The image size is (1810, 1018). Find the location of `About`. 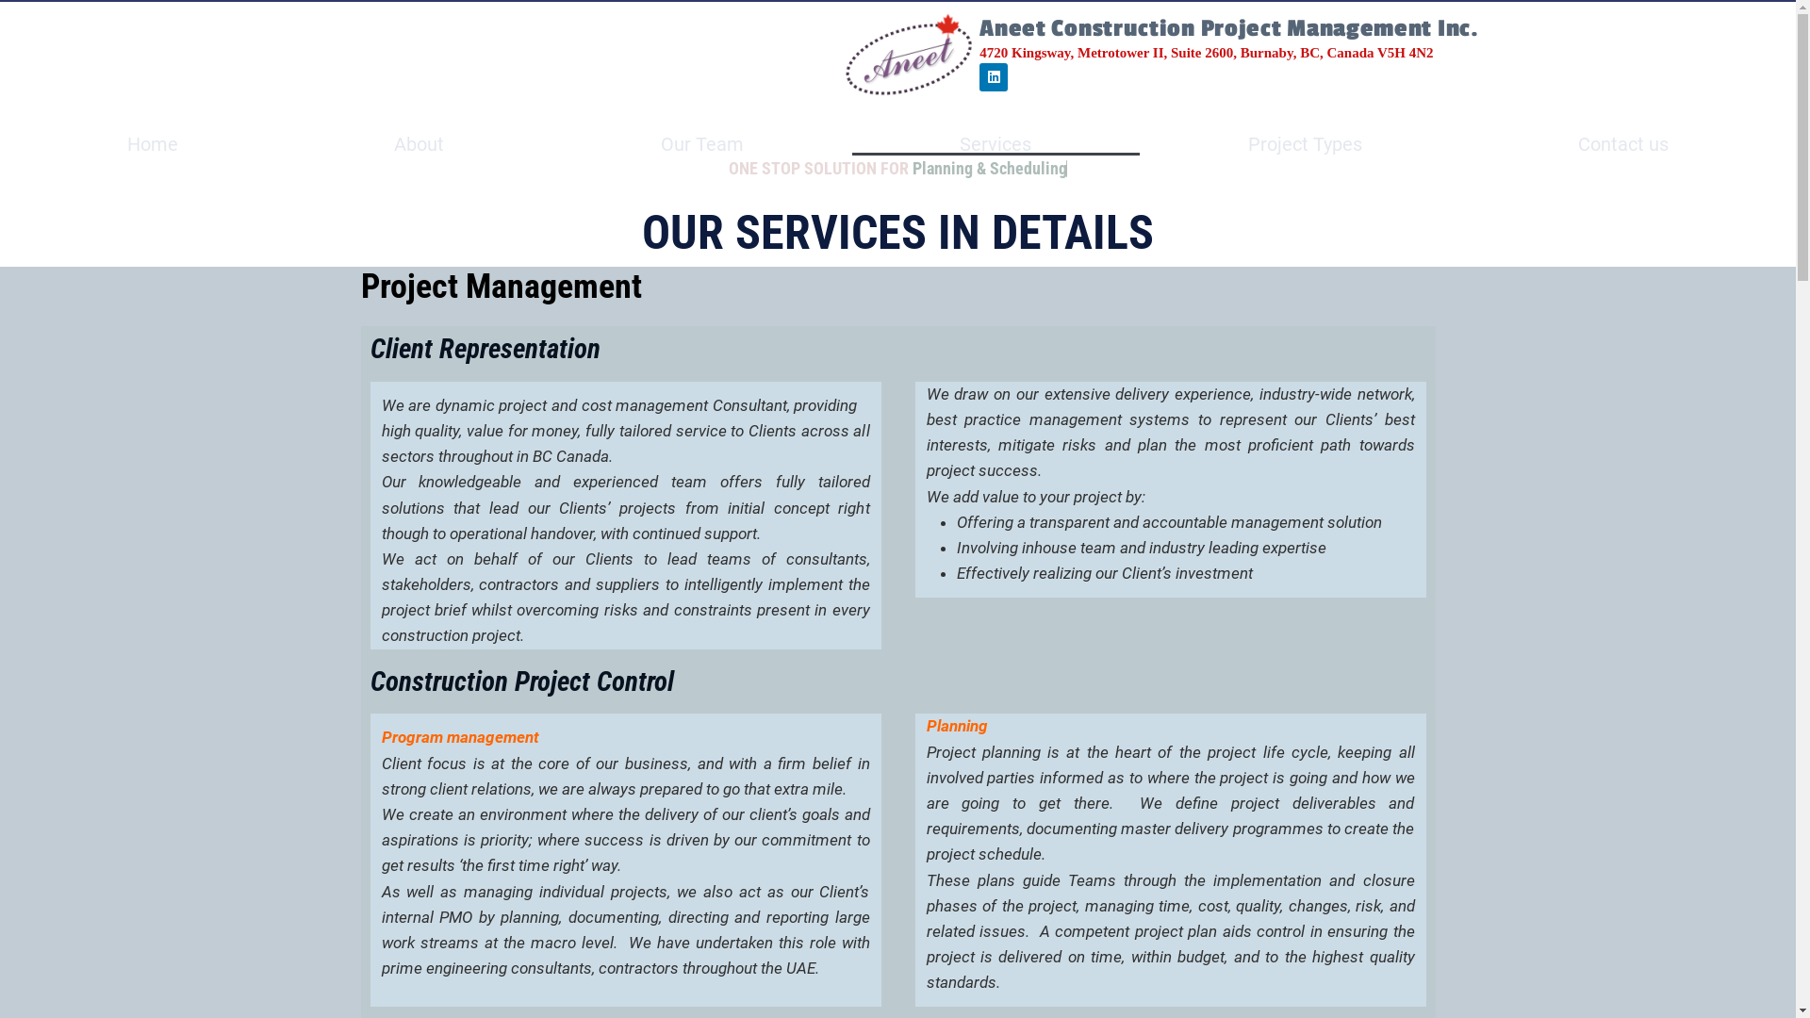

About is located at coordinates (420, 144).